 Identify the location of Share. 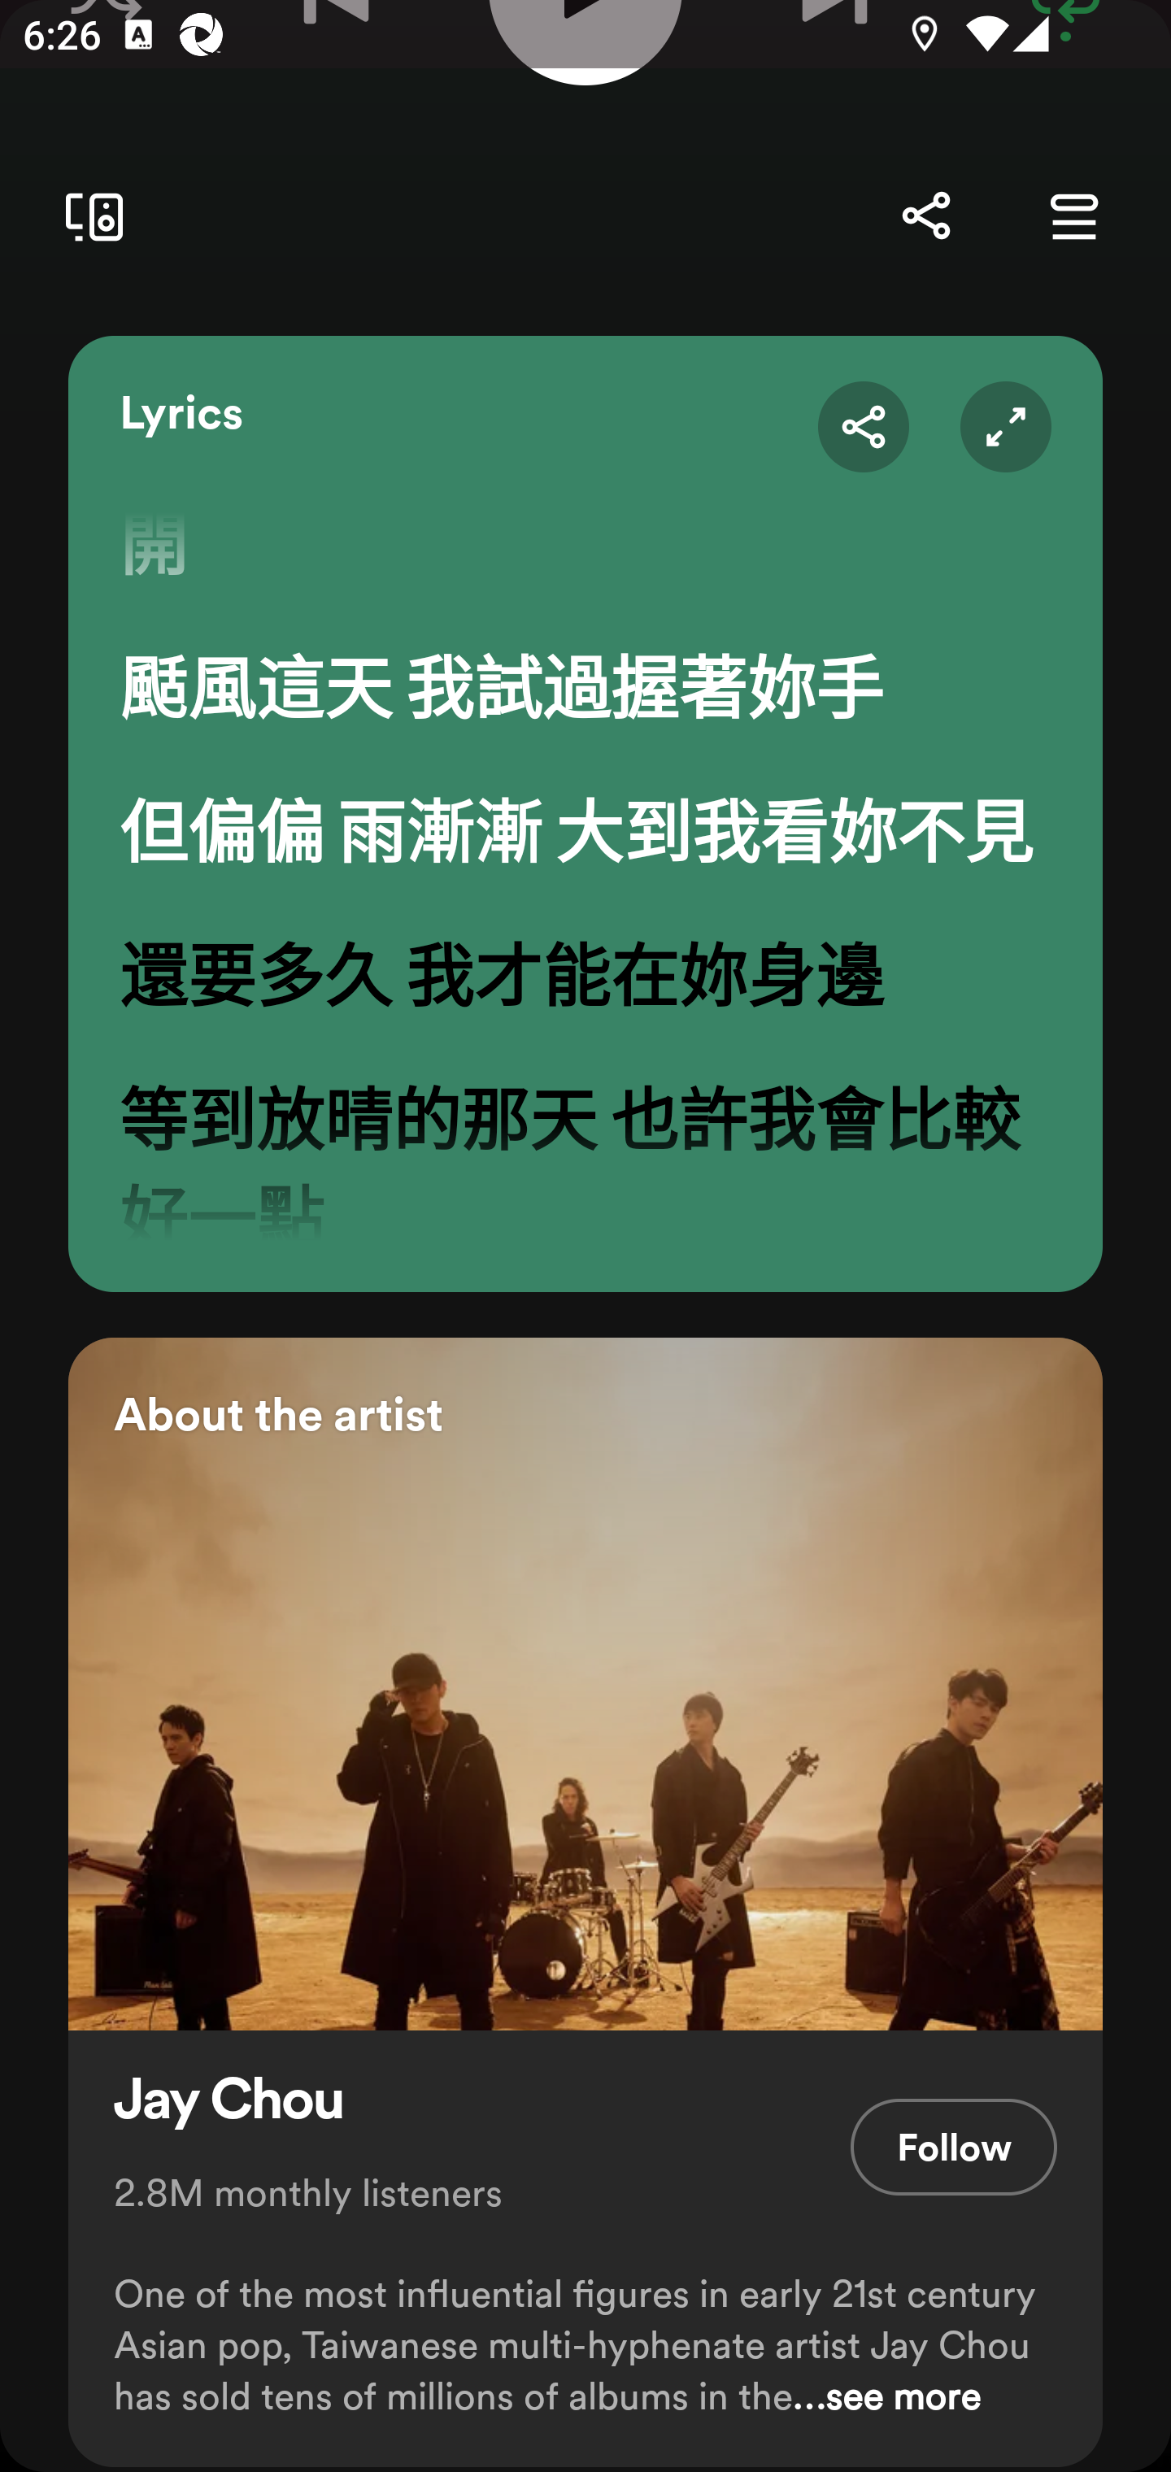
(864, 426).